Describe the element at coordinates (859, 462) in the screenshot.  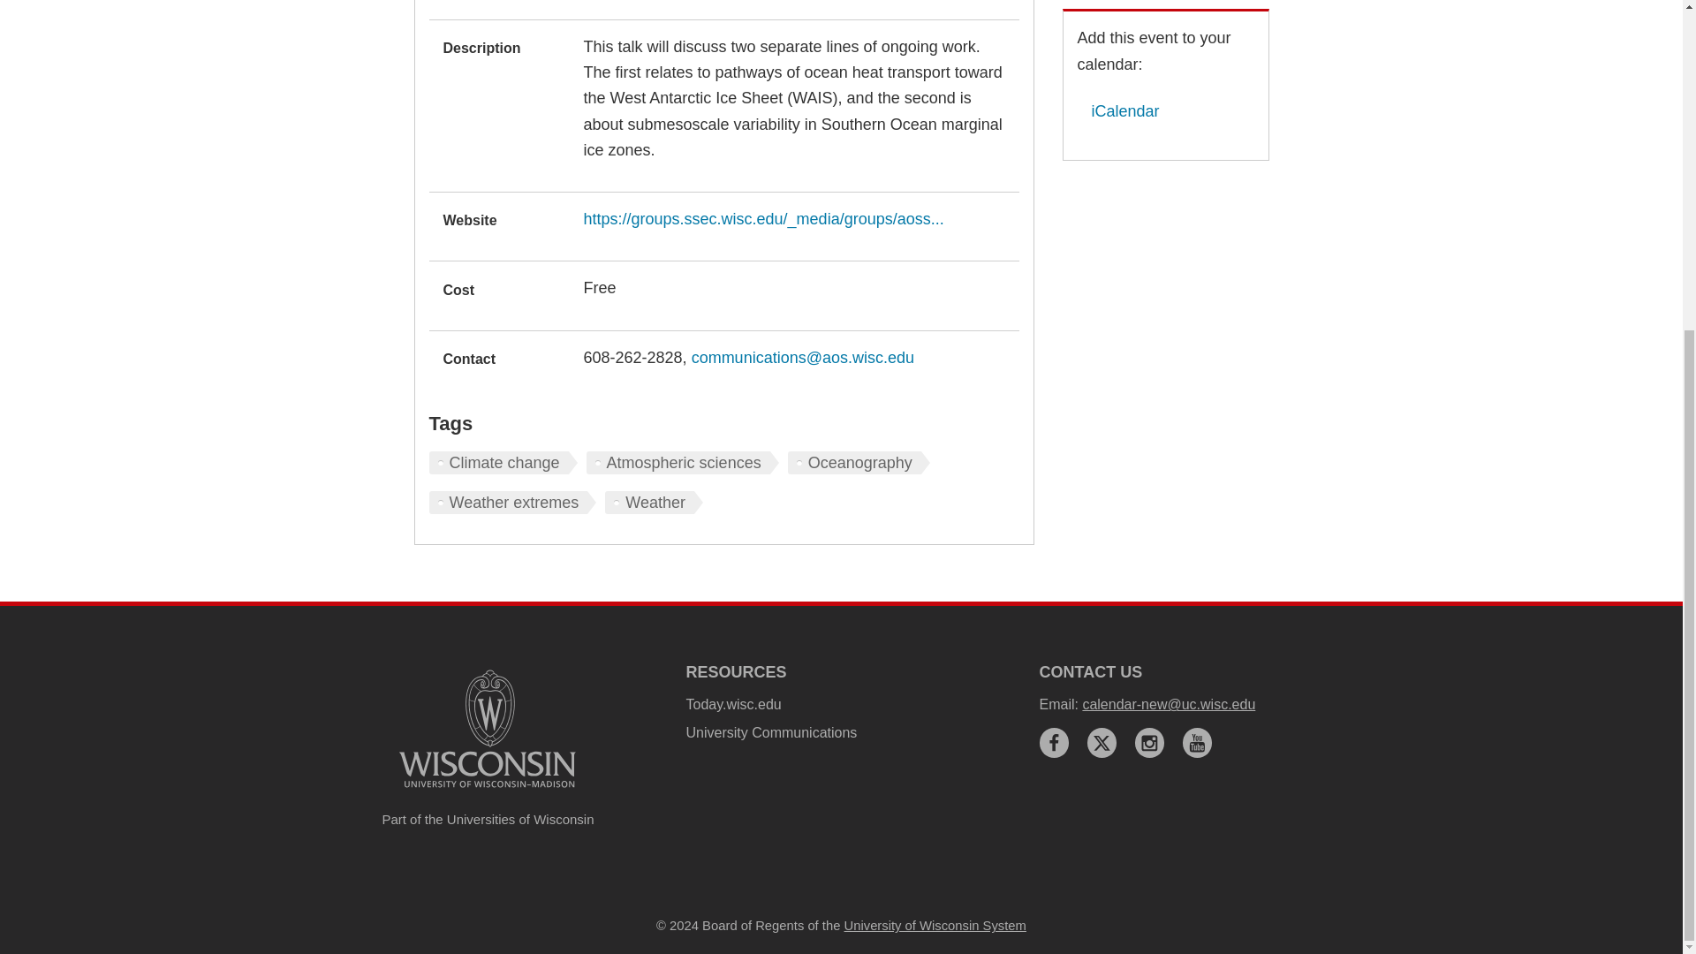
I see `Oceanography` at that location.